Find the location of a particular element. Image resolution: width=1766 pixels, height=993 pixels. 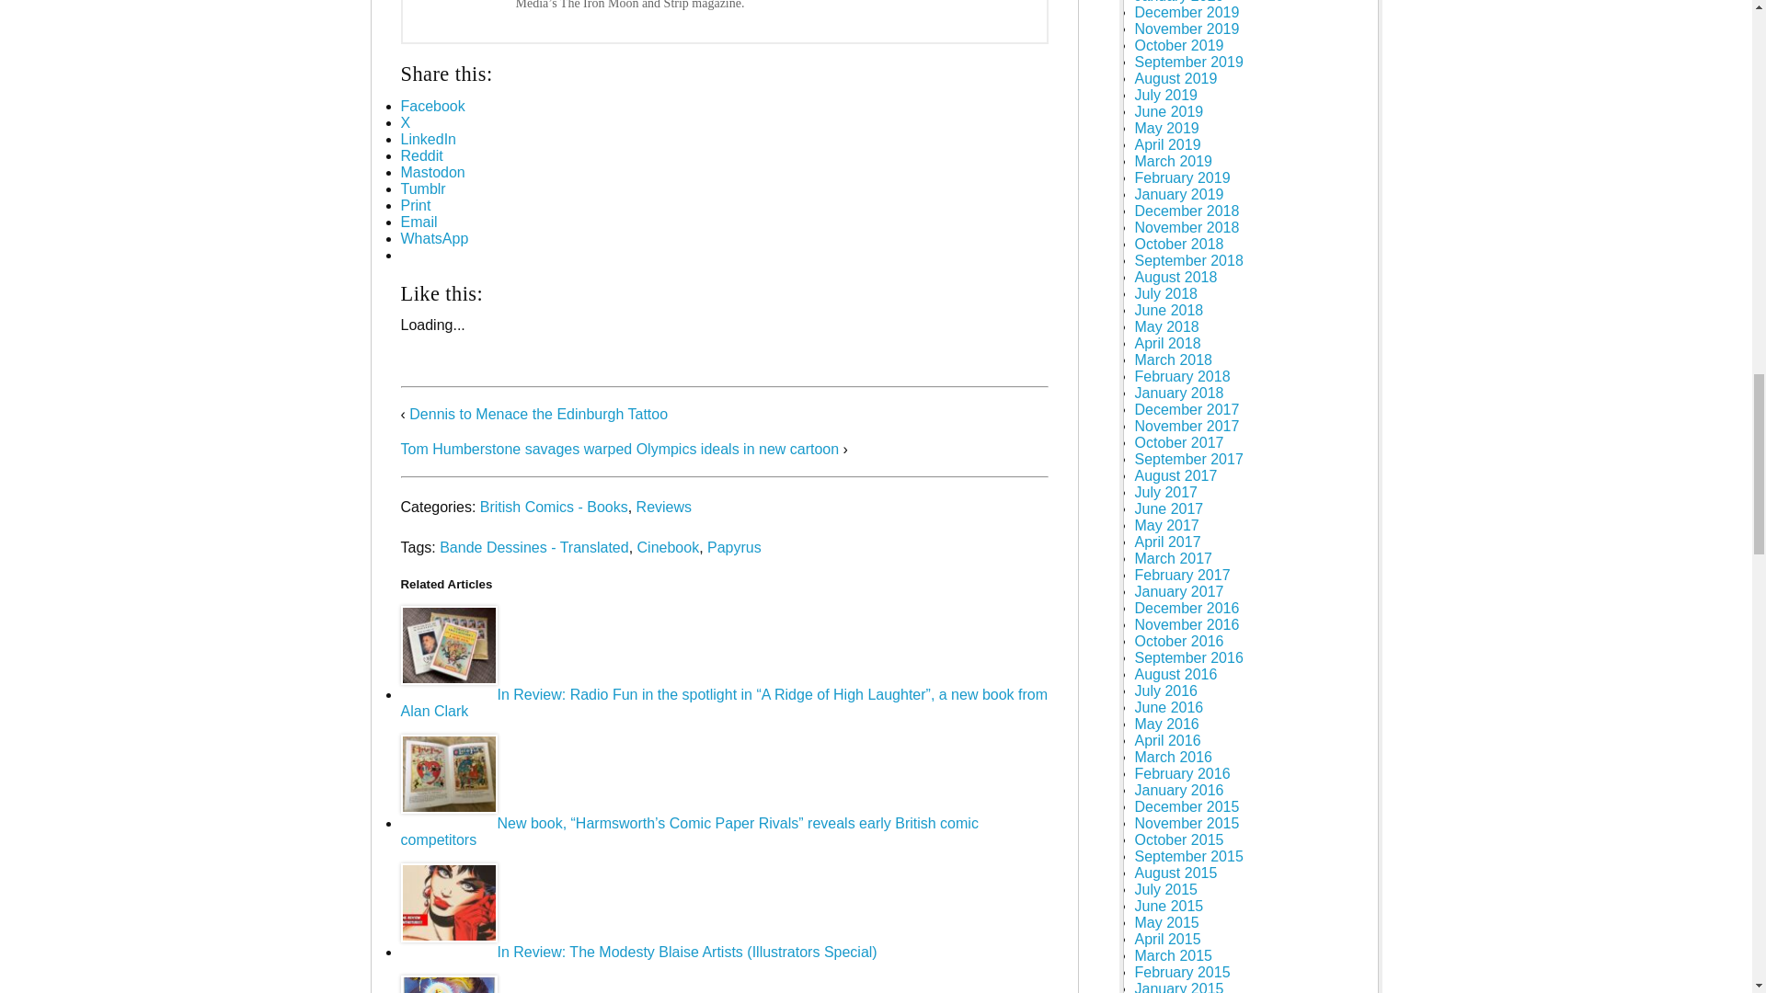

Click to share on Reddit is located at coordinates (421, 155).